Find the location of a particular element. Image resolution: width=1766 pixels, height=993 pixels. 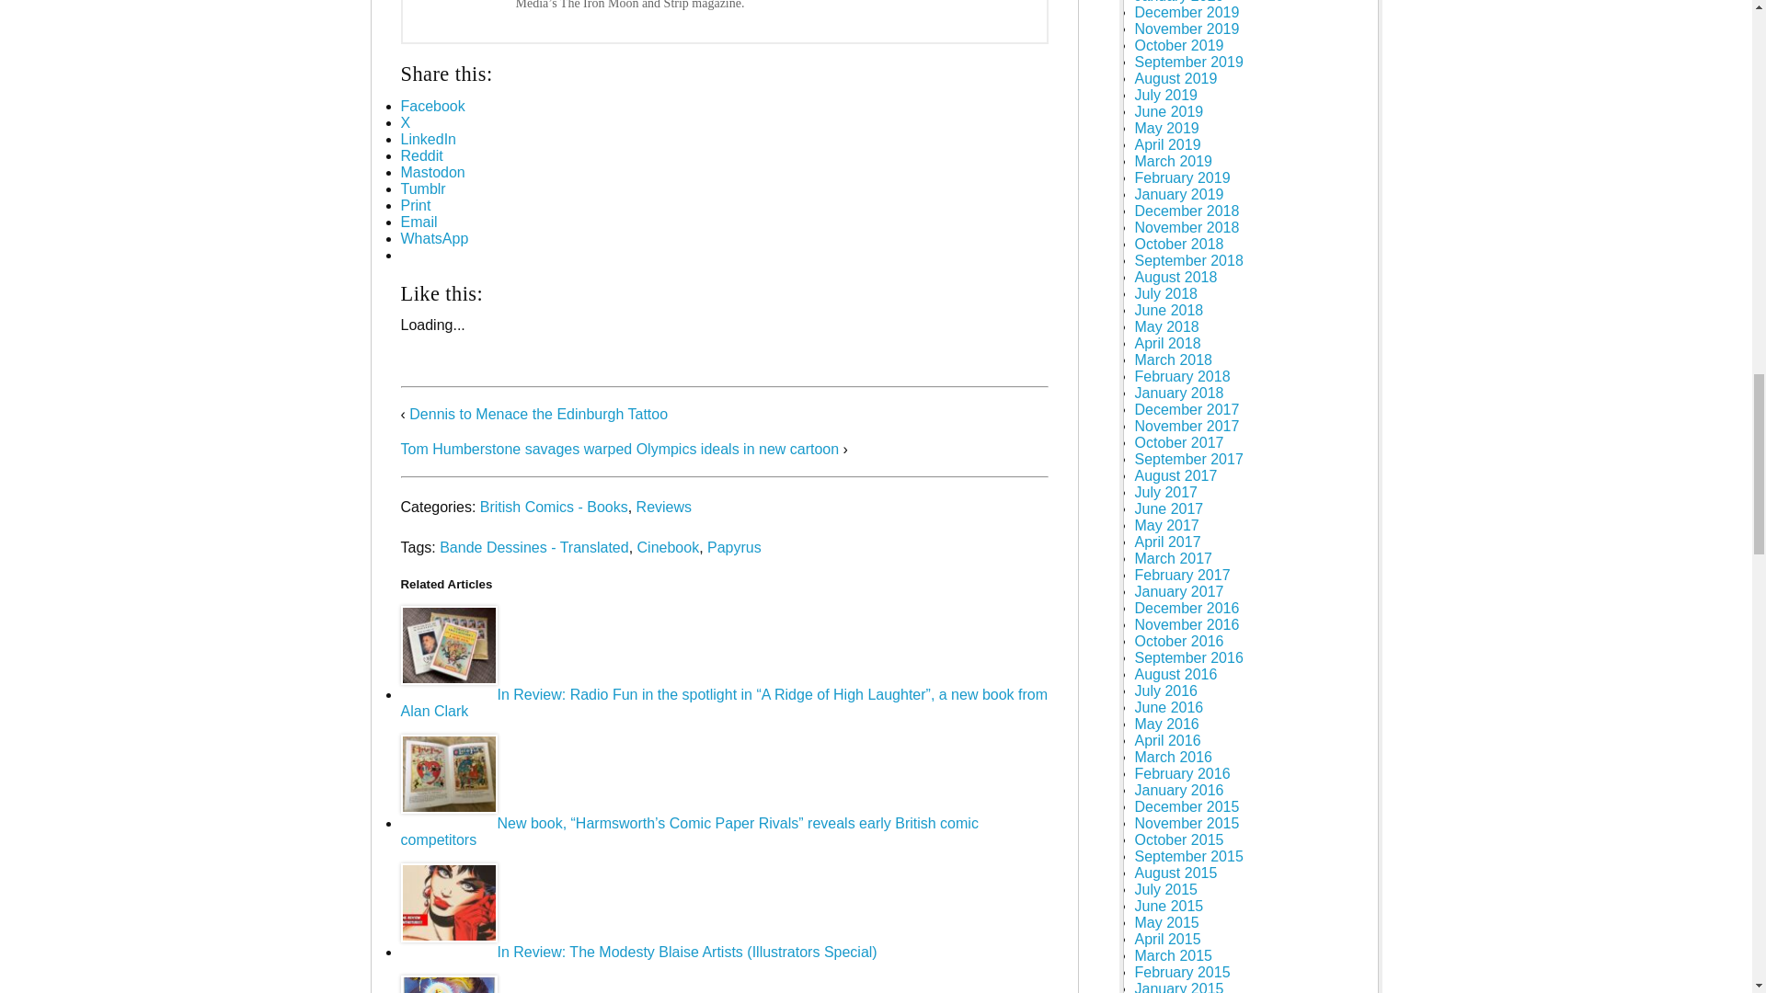

Click to share on Reddit is located at coordinates (421, 155).